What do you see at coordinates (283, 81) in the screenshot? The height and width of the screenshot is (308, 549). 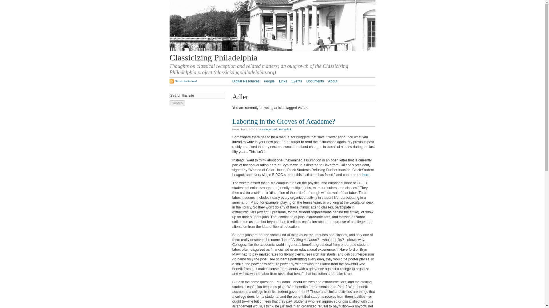 I see `Links` at bounding box center [283, 81].